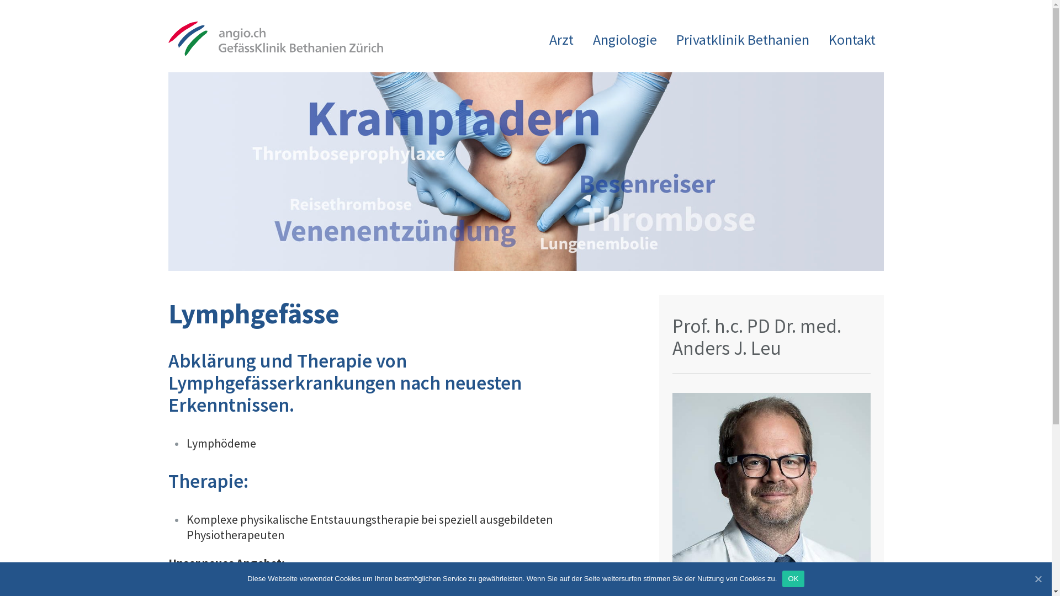 Image resolution: width=1060 pixels, height=596 pixels. What do you see at coordinates (742, 40) in the screenshot?
I see `Privatklinik Bethanien` at bounding box center [742, 40].